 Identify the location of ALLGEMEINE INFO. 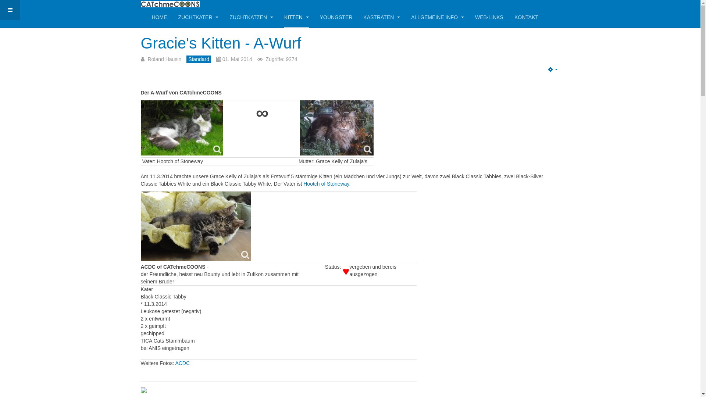
(438, 18).